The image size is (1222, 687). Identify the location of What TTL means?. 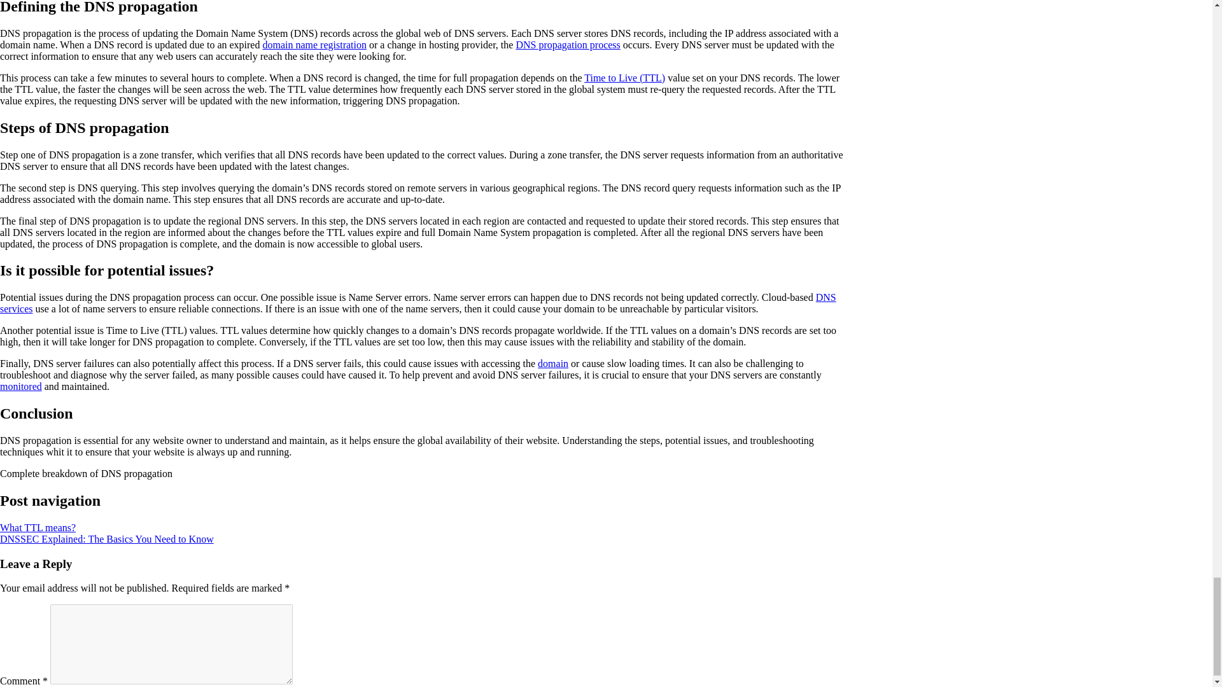
(38, 527).